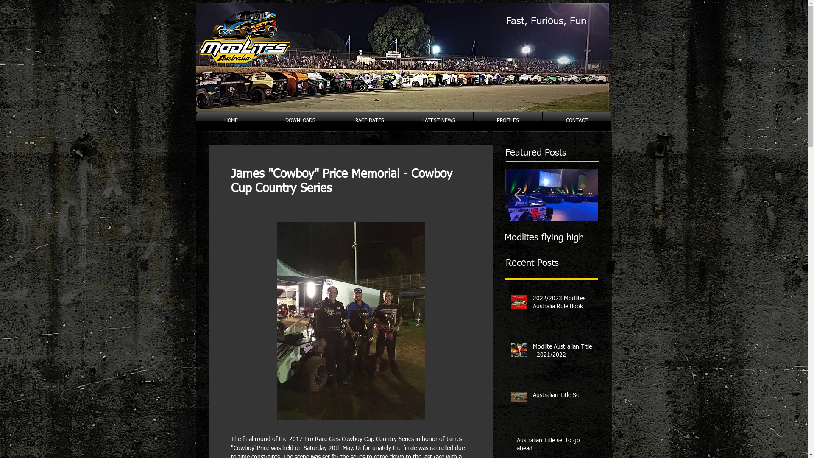 The height and width of the screenshot is (458, 814). Describe the element at coordinates (458, 243) in the screenshot. I see `Moving towards the future` at that location.